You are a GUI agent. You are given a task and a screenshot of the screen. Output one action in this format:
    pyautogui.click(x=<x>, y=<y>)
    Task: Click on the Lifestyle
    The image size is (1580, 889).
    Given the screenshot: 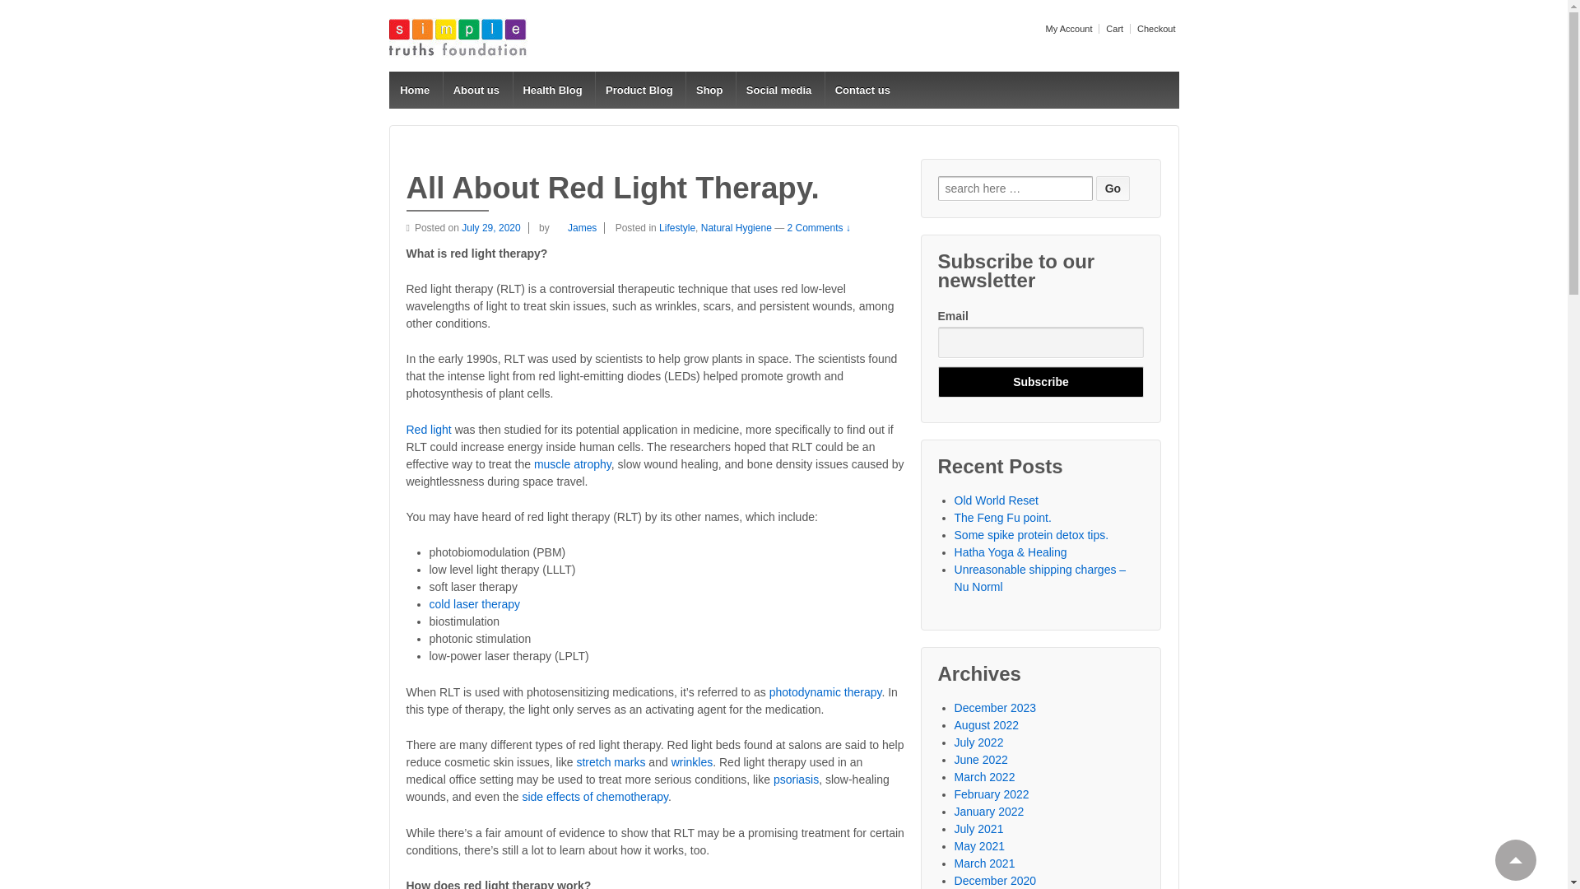 What is the action you would take?
    pyautogui.click(x=676, y=228)
    